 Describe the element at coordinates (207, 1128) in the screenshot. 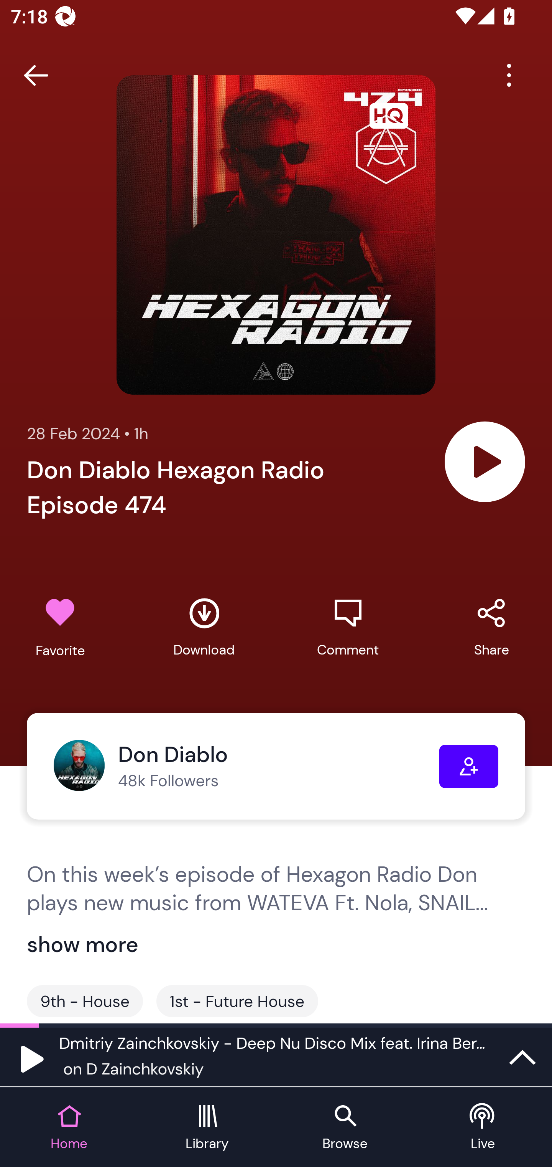

I see `Library tab Library` at that location.